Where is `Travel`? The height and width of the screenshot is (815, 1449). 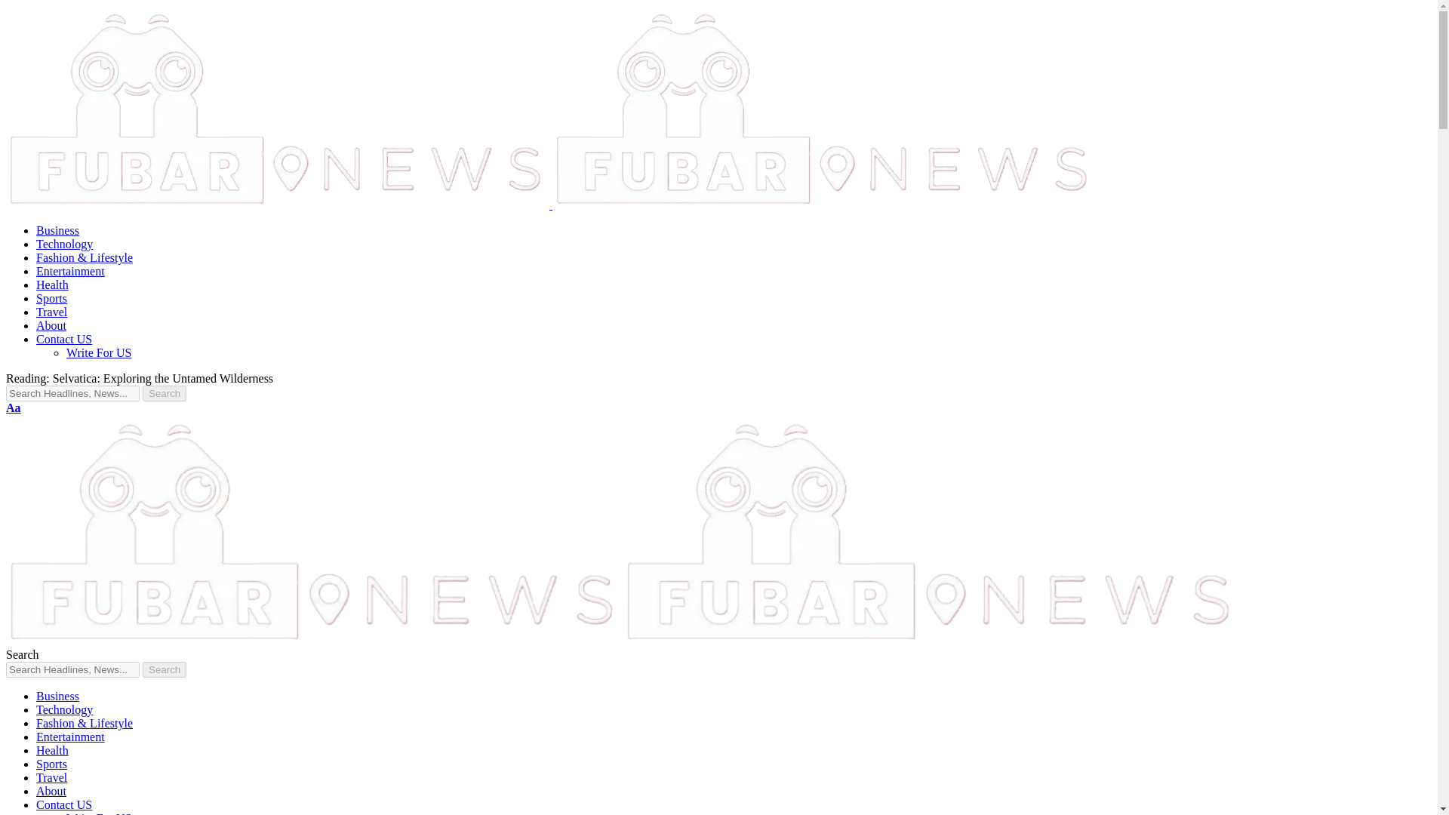 Travel is located at coordinates (51, 312).